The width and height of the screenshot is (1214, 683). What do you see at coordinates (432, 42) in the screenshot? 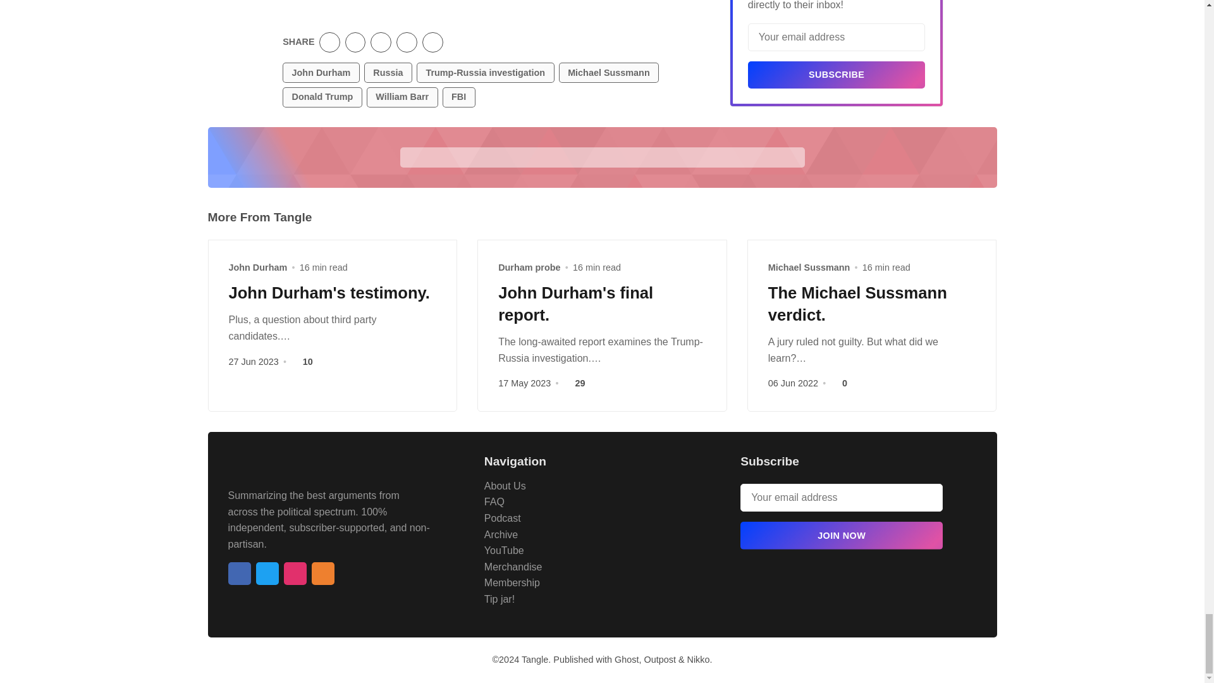
I see `Copy to clipboard` at bounding box center [432, 42].